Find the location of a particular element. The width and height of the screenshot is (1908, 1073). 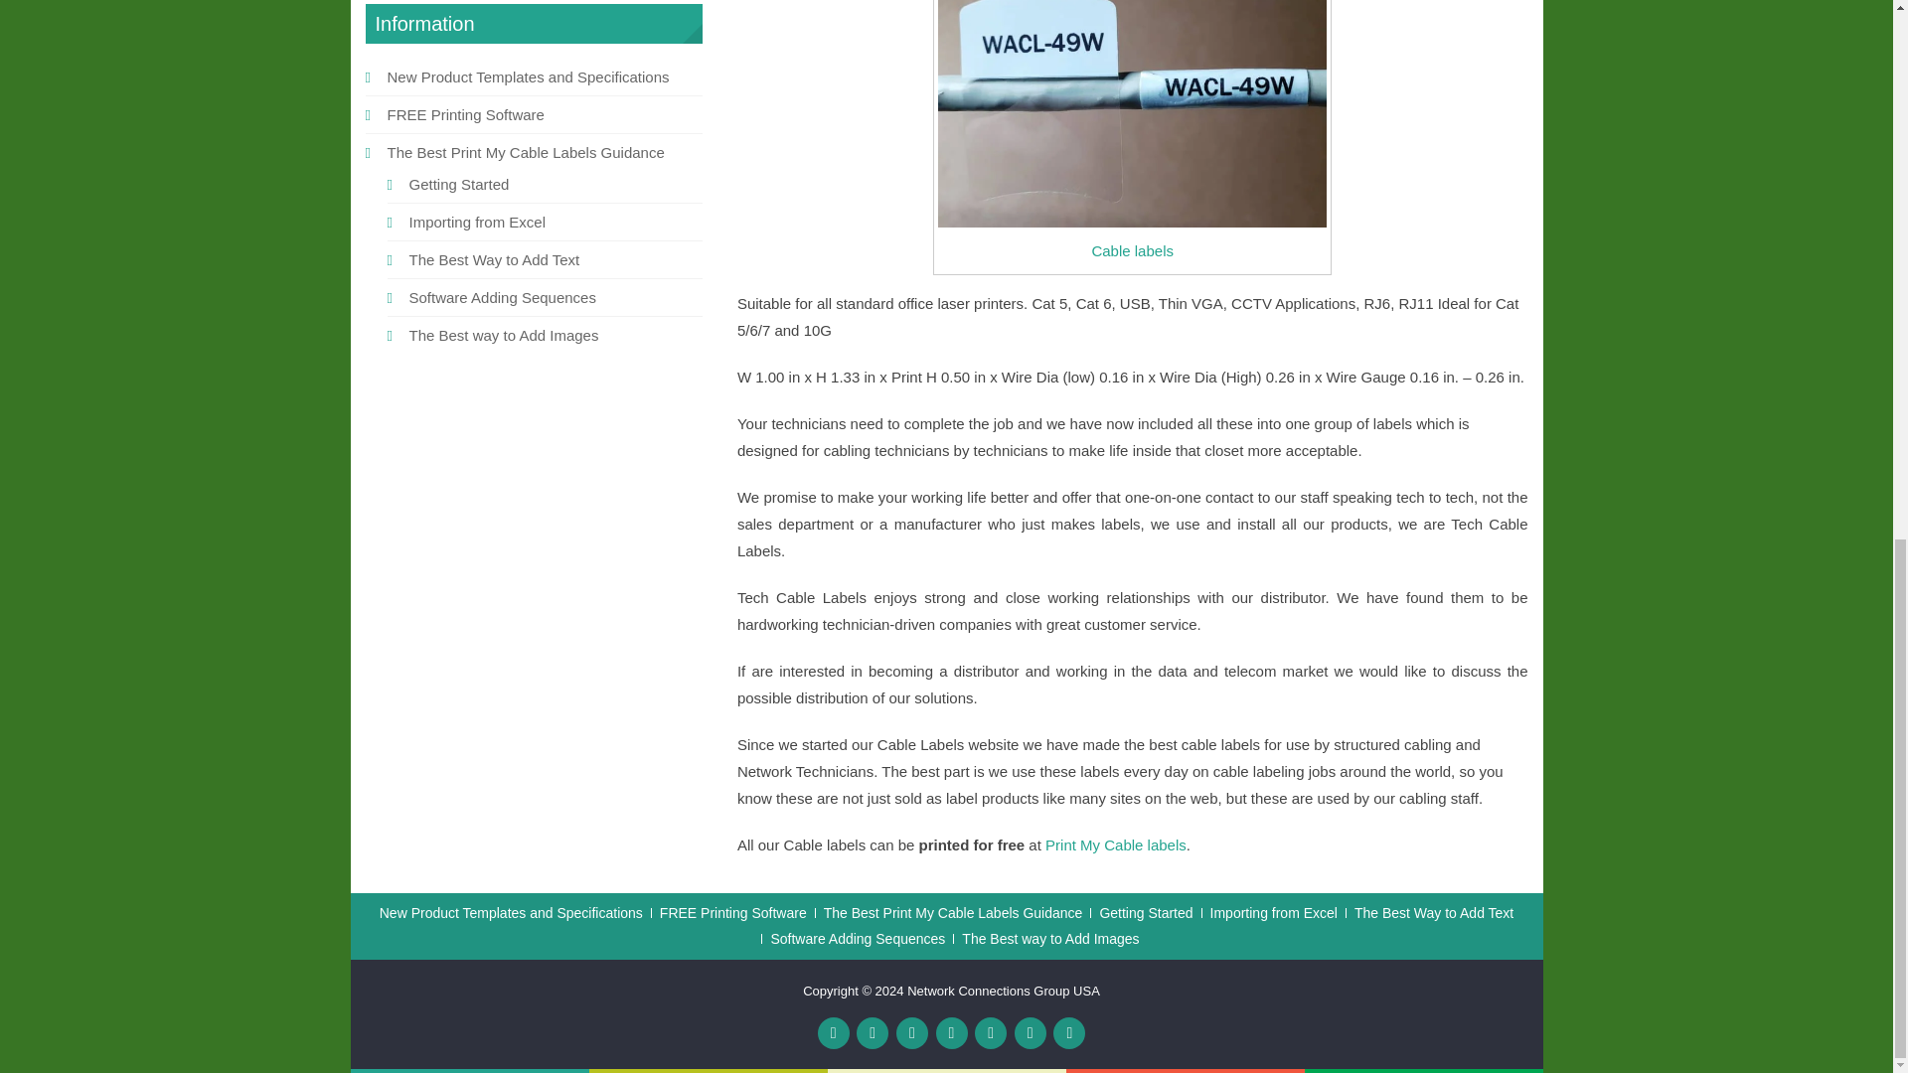

The Best Way to Add Text is located at coordinates (495, 259).